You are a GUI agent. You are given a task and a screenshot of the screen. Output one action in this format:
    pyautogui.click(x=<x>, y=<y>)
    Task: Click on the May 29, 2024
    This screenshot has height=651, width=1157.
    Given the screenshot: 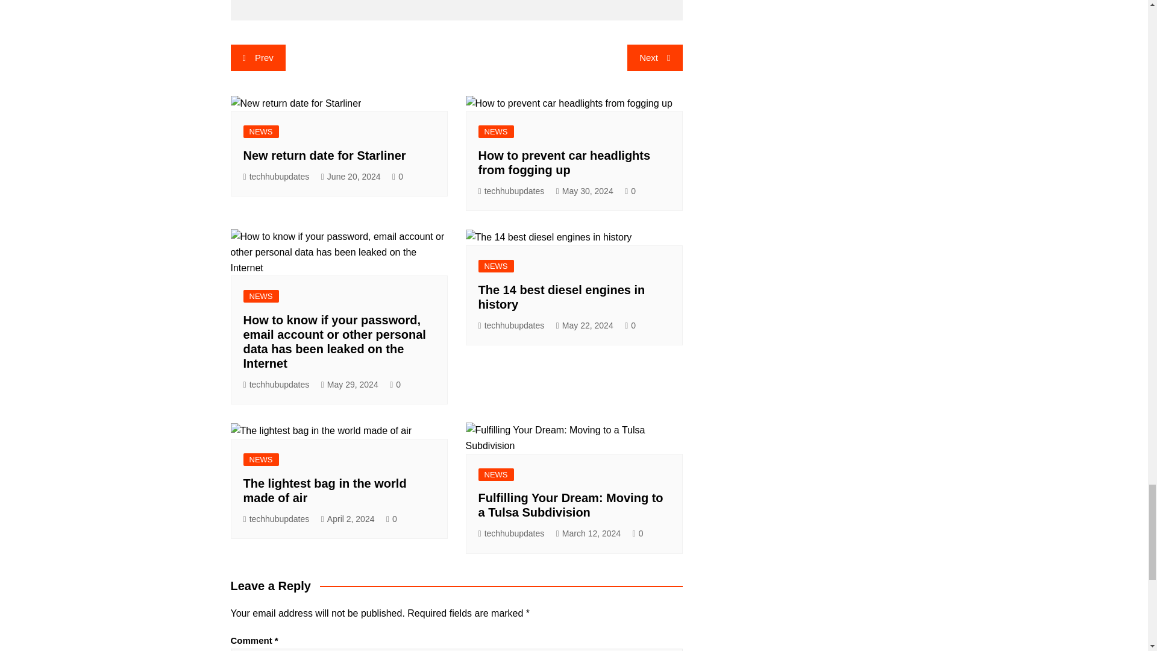 What is the action you would take?
    pyautogui.click(x=350, y=385)
    